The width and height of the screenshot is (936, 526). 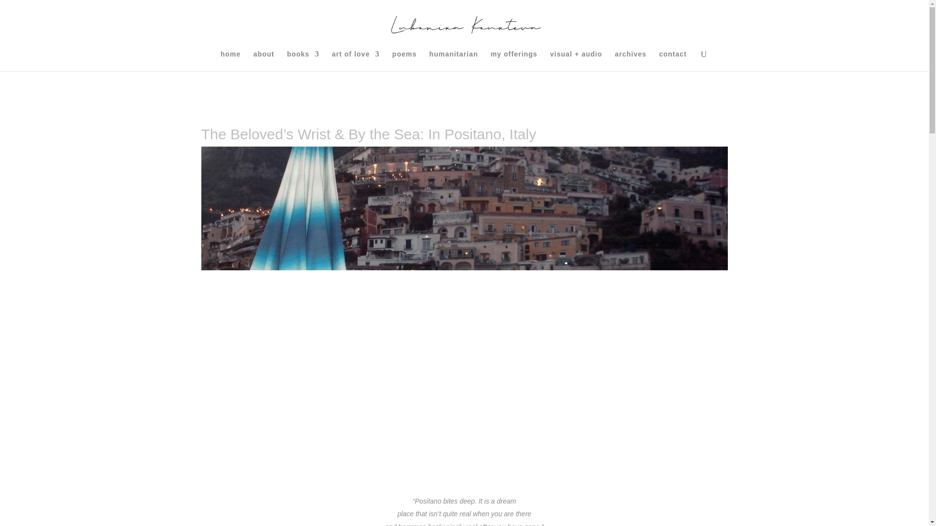 What do you see at coordinates (673, 60) in the screenshot?
I see `contact` at bounding box center [673, 60].